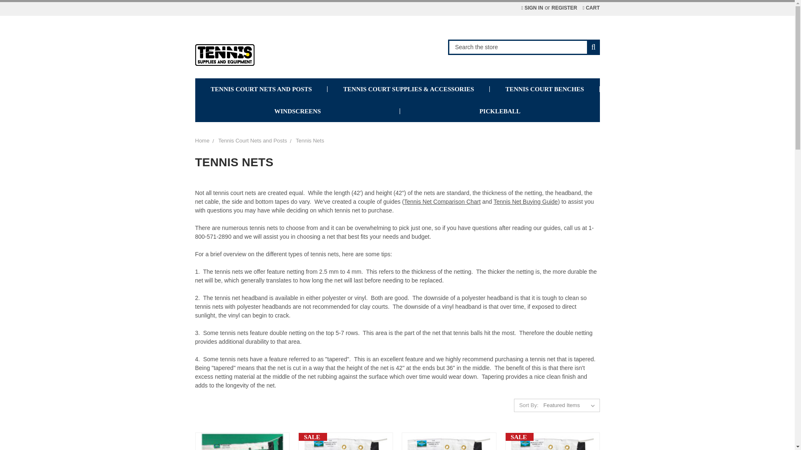 This screenshot has width=801, height=450. What do you see at coordinates (552, 441) in the screenshot?
I see `Tennis Net Edwards Outback Double Center` at bounding box center [552, 441].